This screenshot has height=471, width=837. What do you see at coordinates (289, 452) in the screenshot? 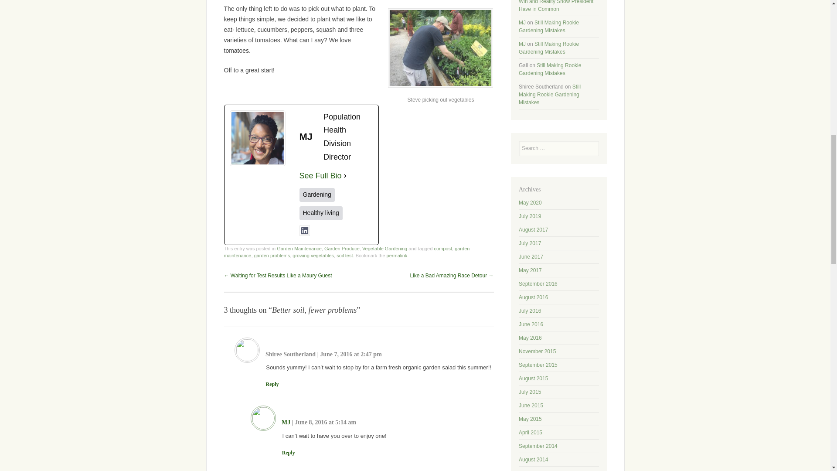
I see `Reply` at bounding box center [289, 452].